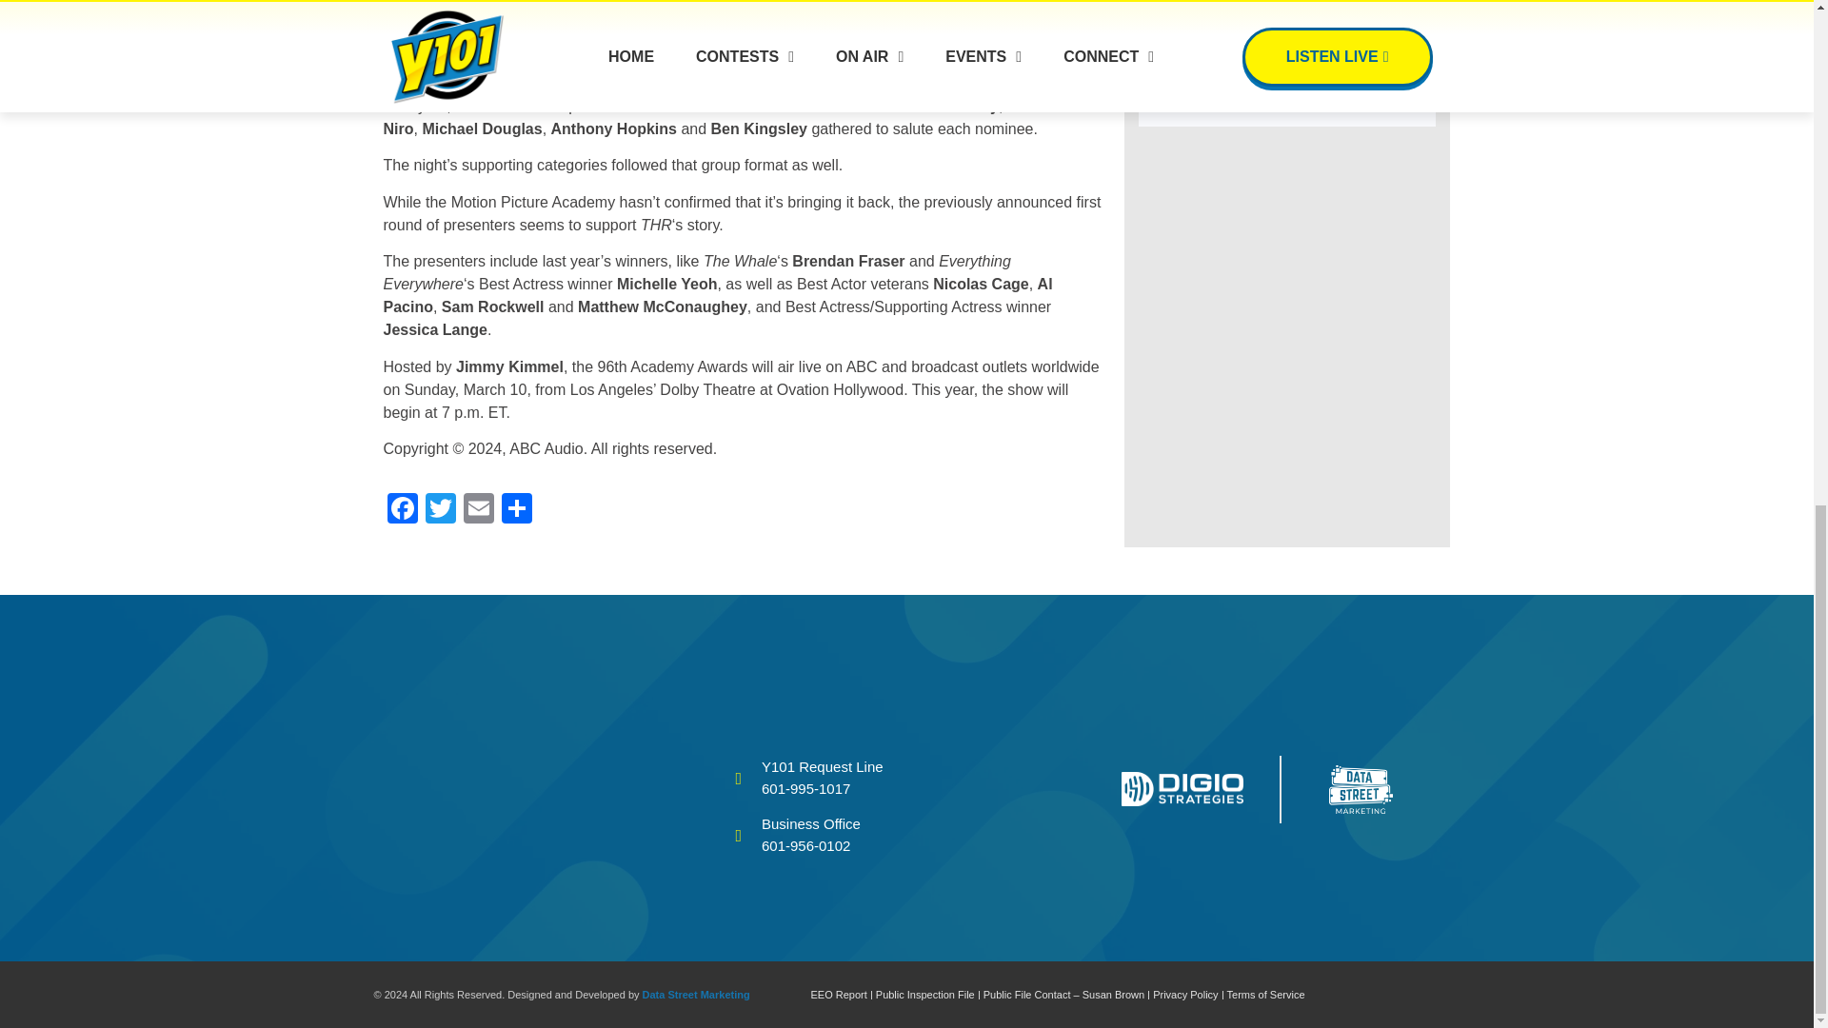 The width and height of the screenshot is (1828, 1028). Describe the element at coordinates (401, 510) in the screenshot. I see `Facebook` at that location.